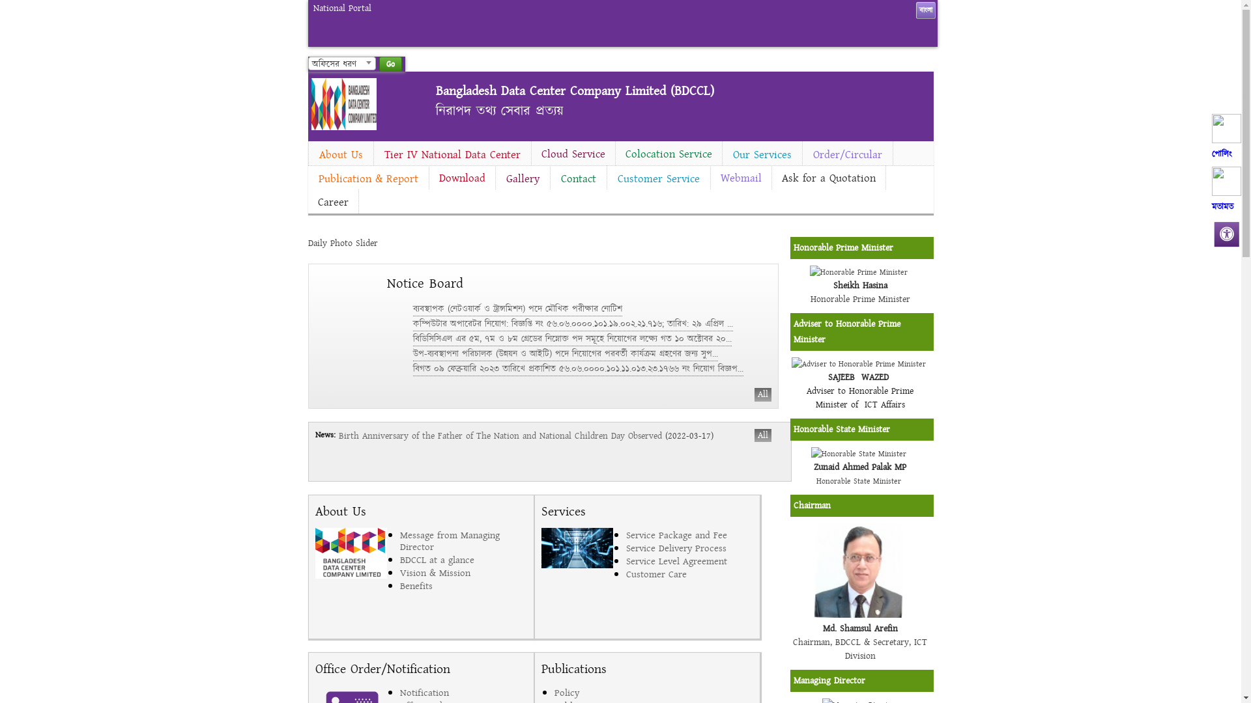 This screenshot has height=703, width=1251. Describe the element at coordinates (669, 154) in the screenshot. I see `Colocation Service` at that location.